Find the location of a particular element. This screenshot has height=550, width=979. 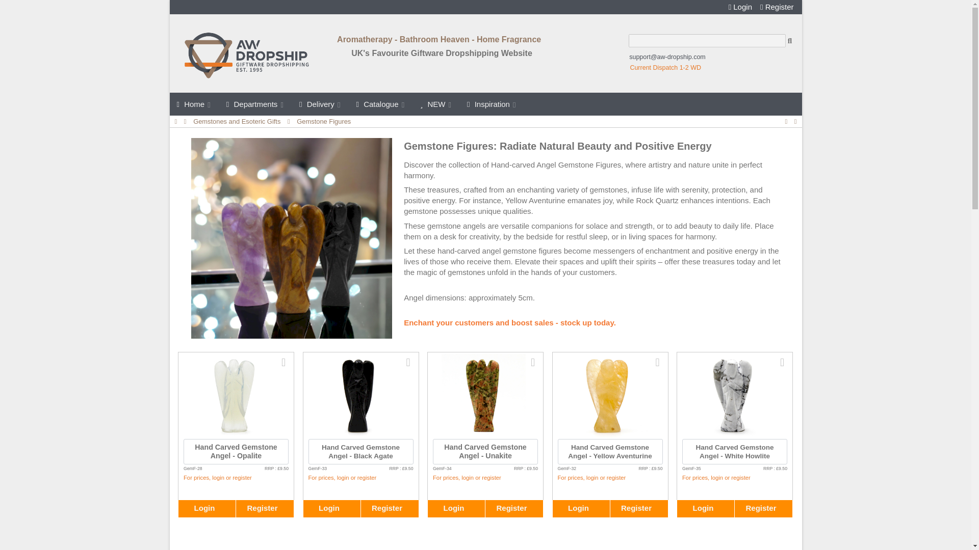

More info is located at coordinates (782, 362).